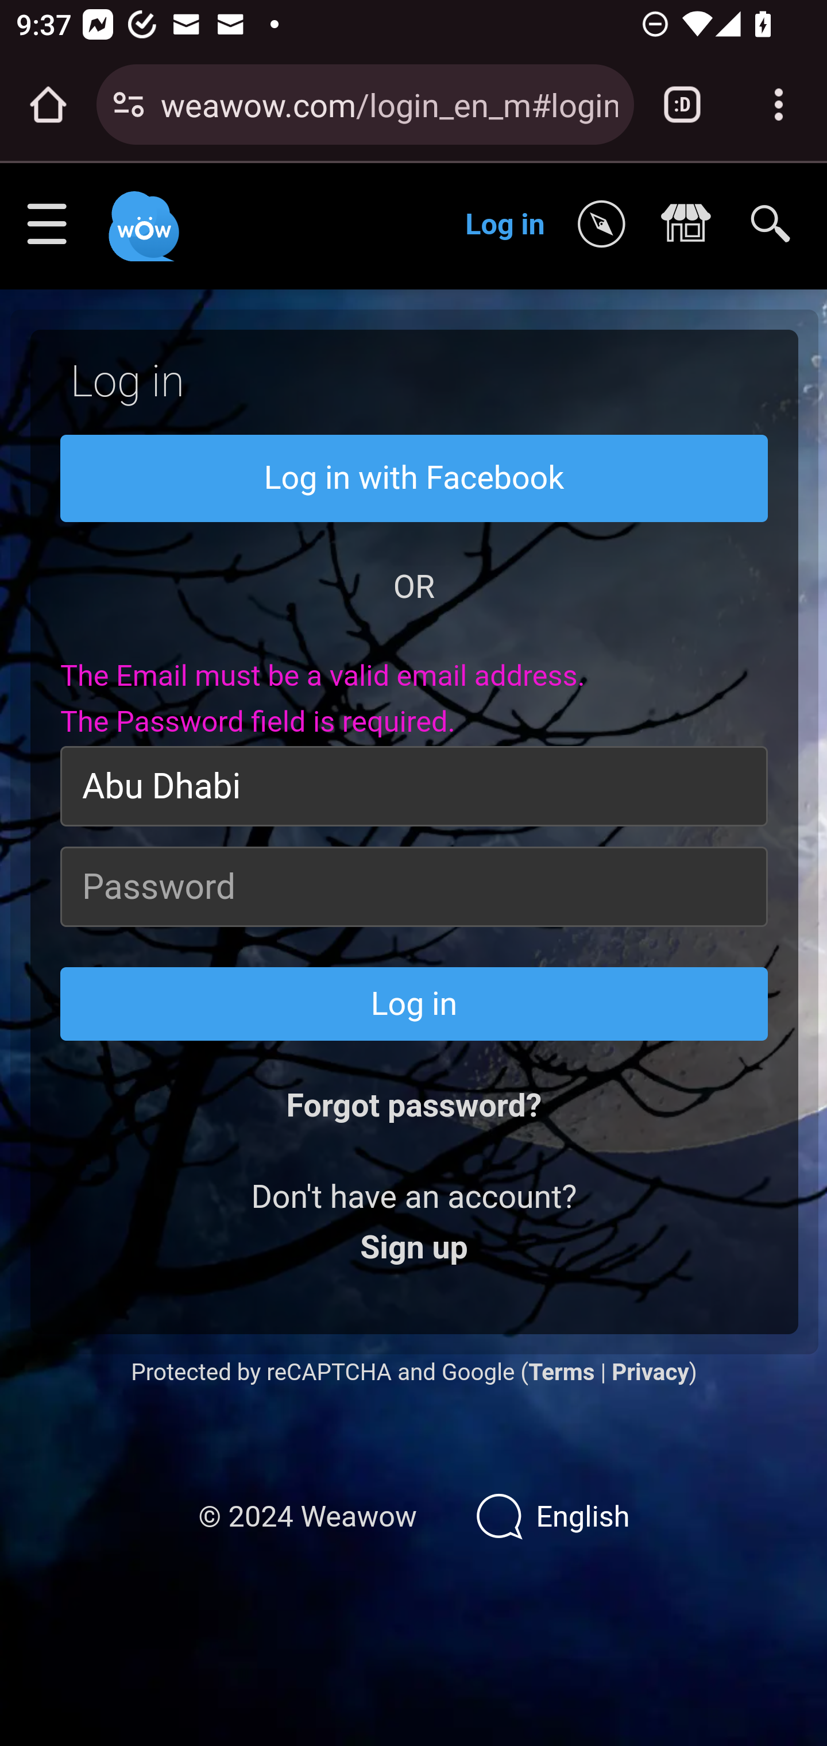 The width and height of the screenshot is (827, 1746). What do you see at coordinates (607, 225) in the screenshot?
I see `` at bounding box center [607, 225].